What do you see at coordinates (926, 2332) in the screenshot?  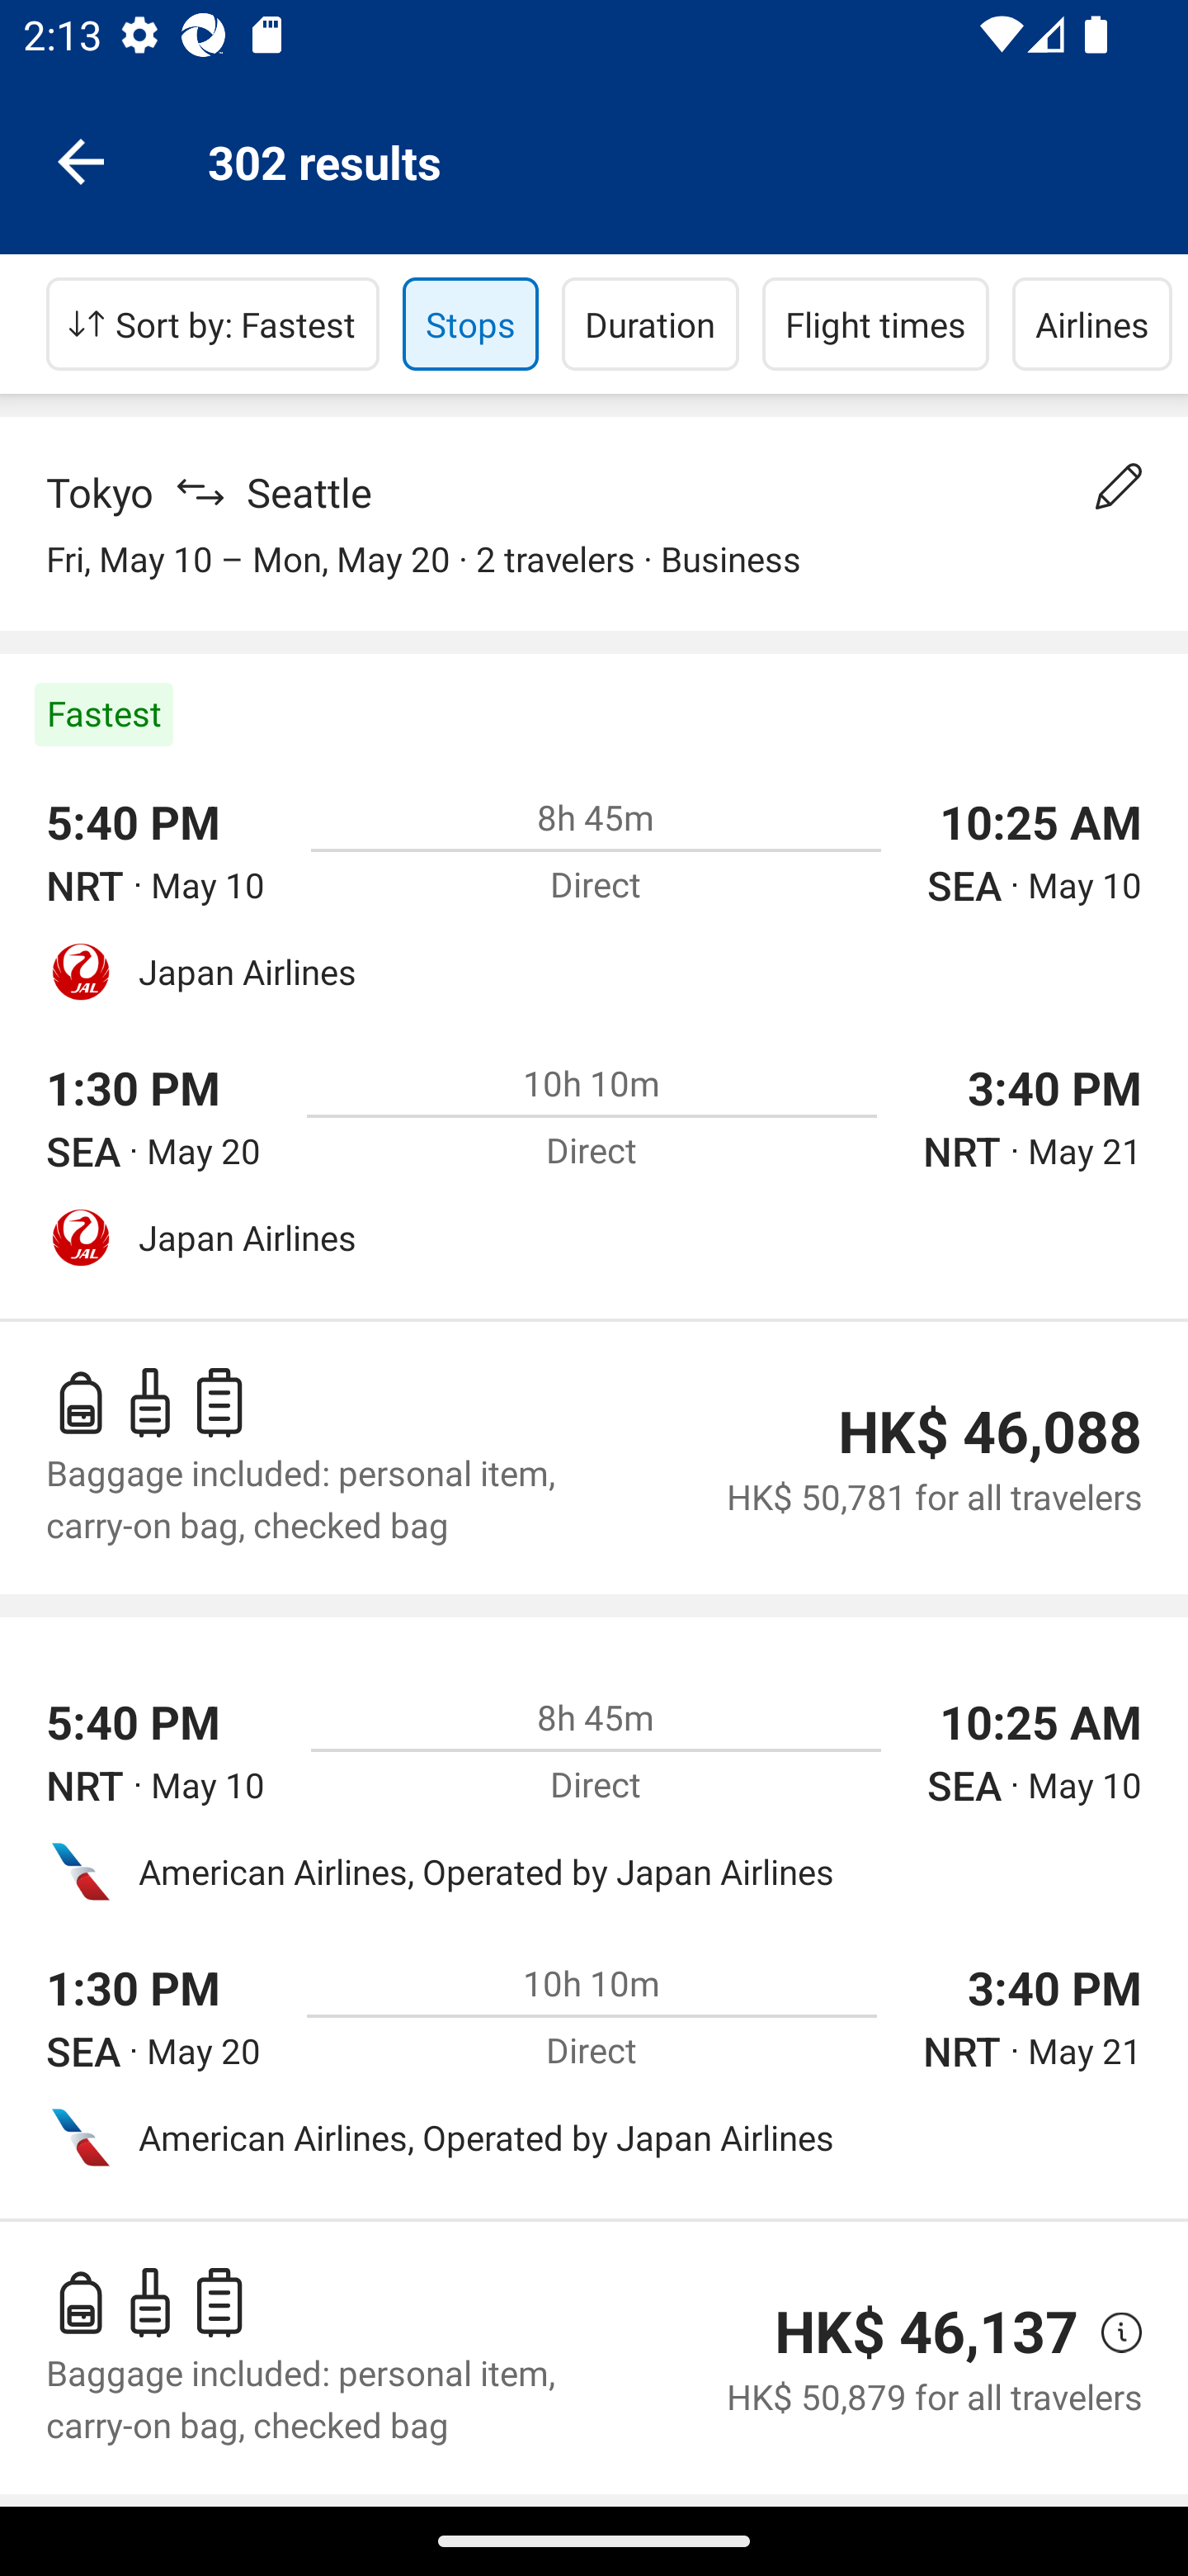 I see `HK$ 46,137` at bounding box center [926, 2332].